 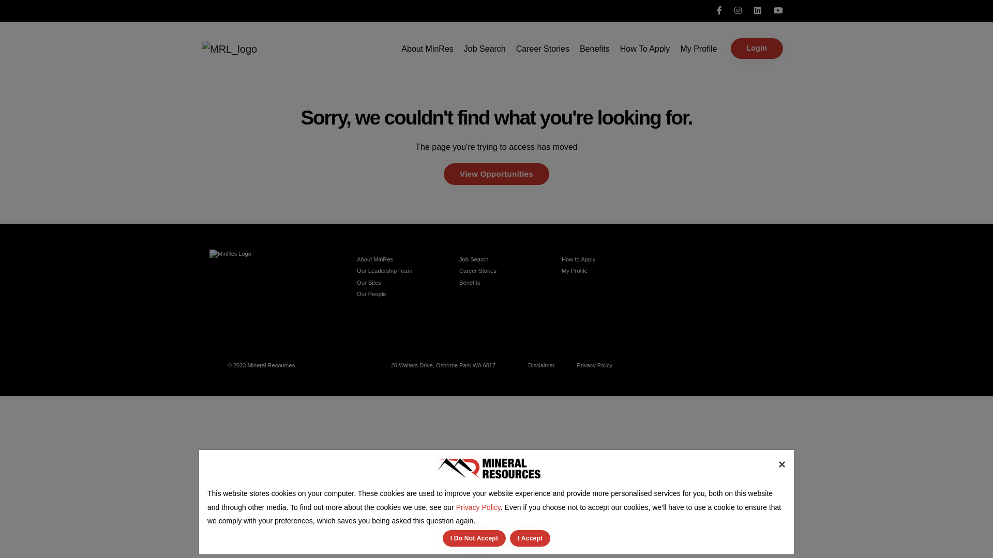 What do you see at coordinates (595, 49) in the screenshot?
I see `Benefits` at bounding box center [595, 49].